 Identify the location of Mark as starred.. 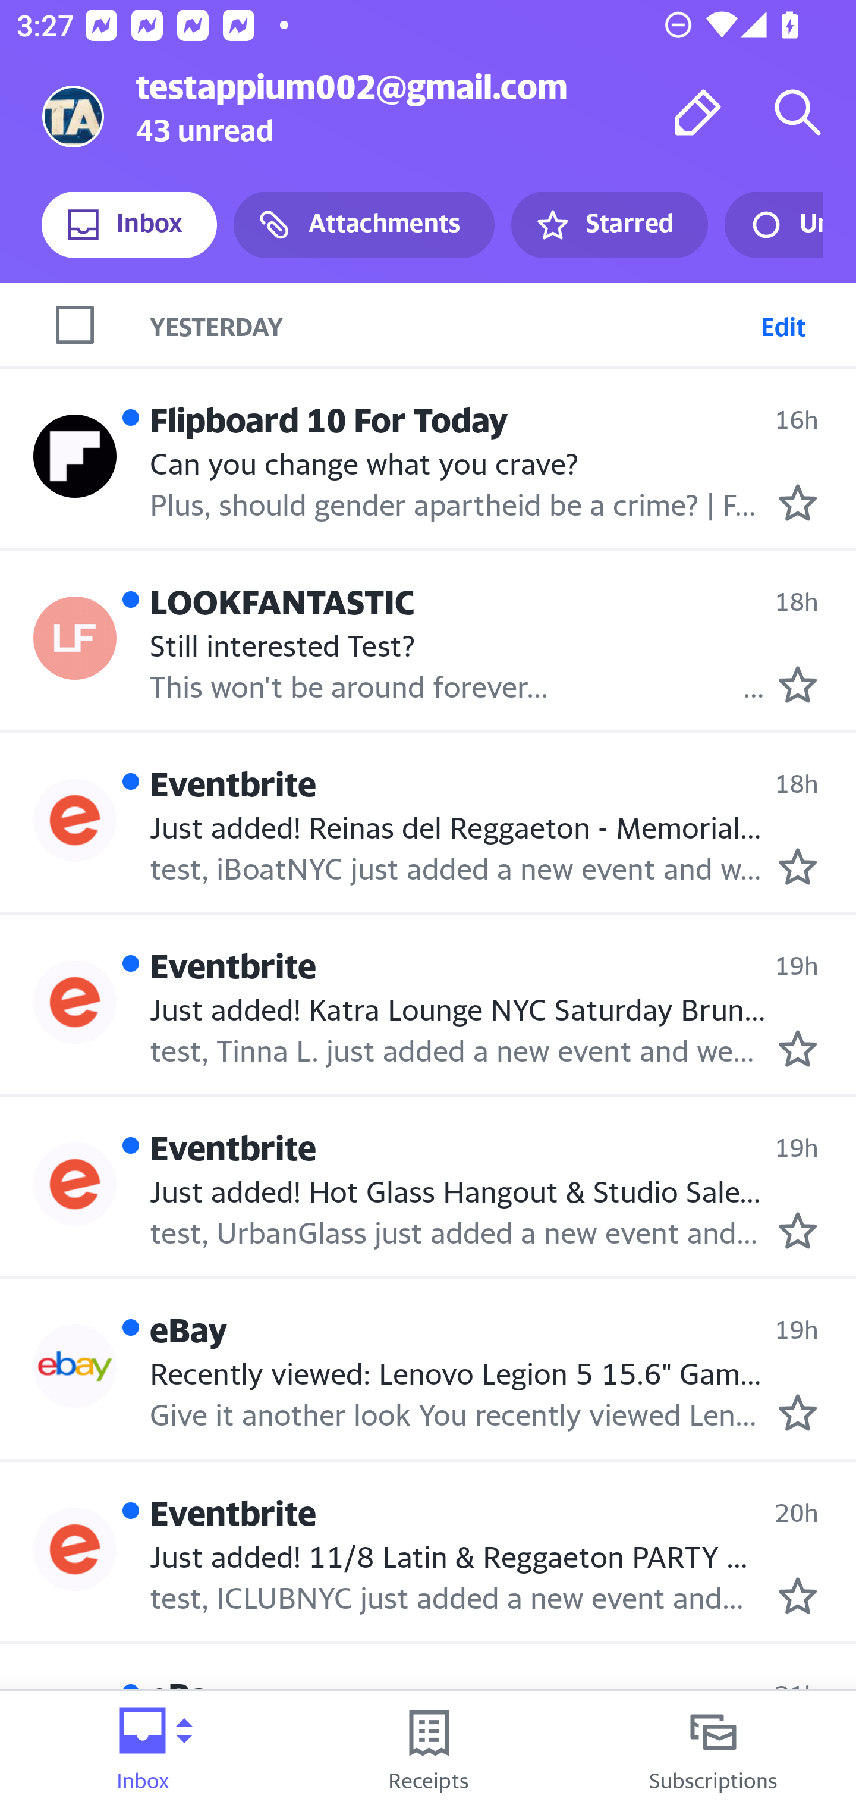
(798, 867).